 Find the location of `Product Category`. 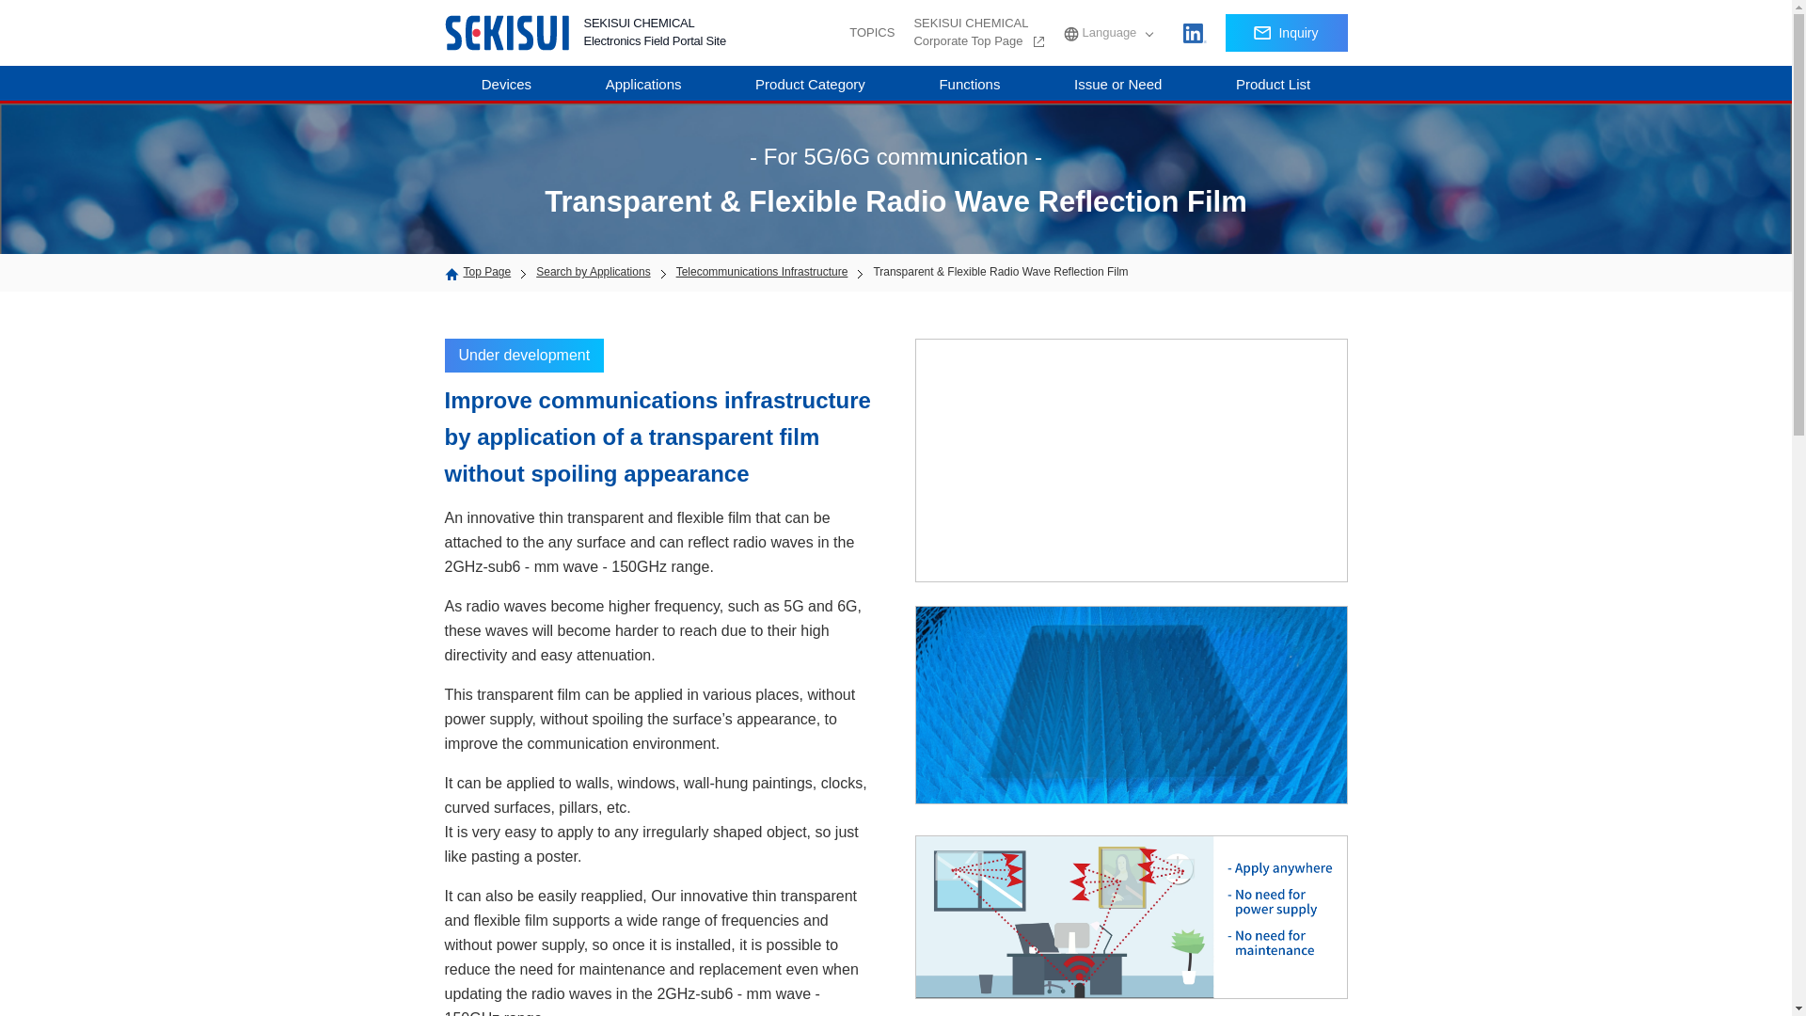

Product Category is located at coordinates (643, 85).